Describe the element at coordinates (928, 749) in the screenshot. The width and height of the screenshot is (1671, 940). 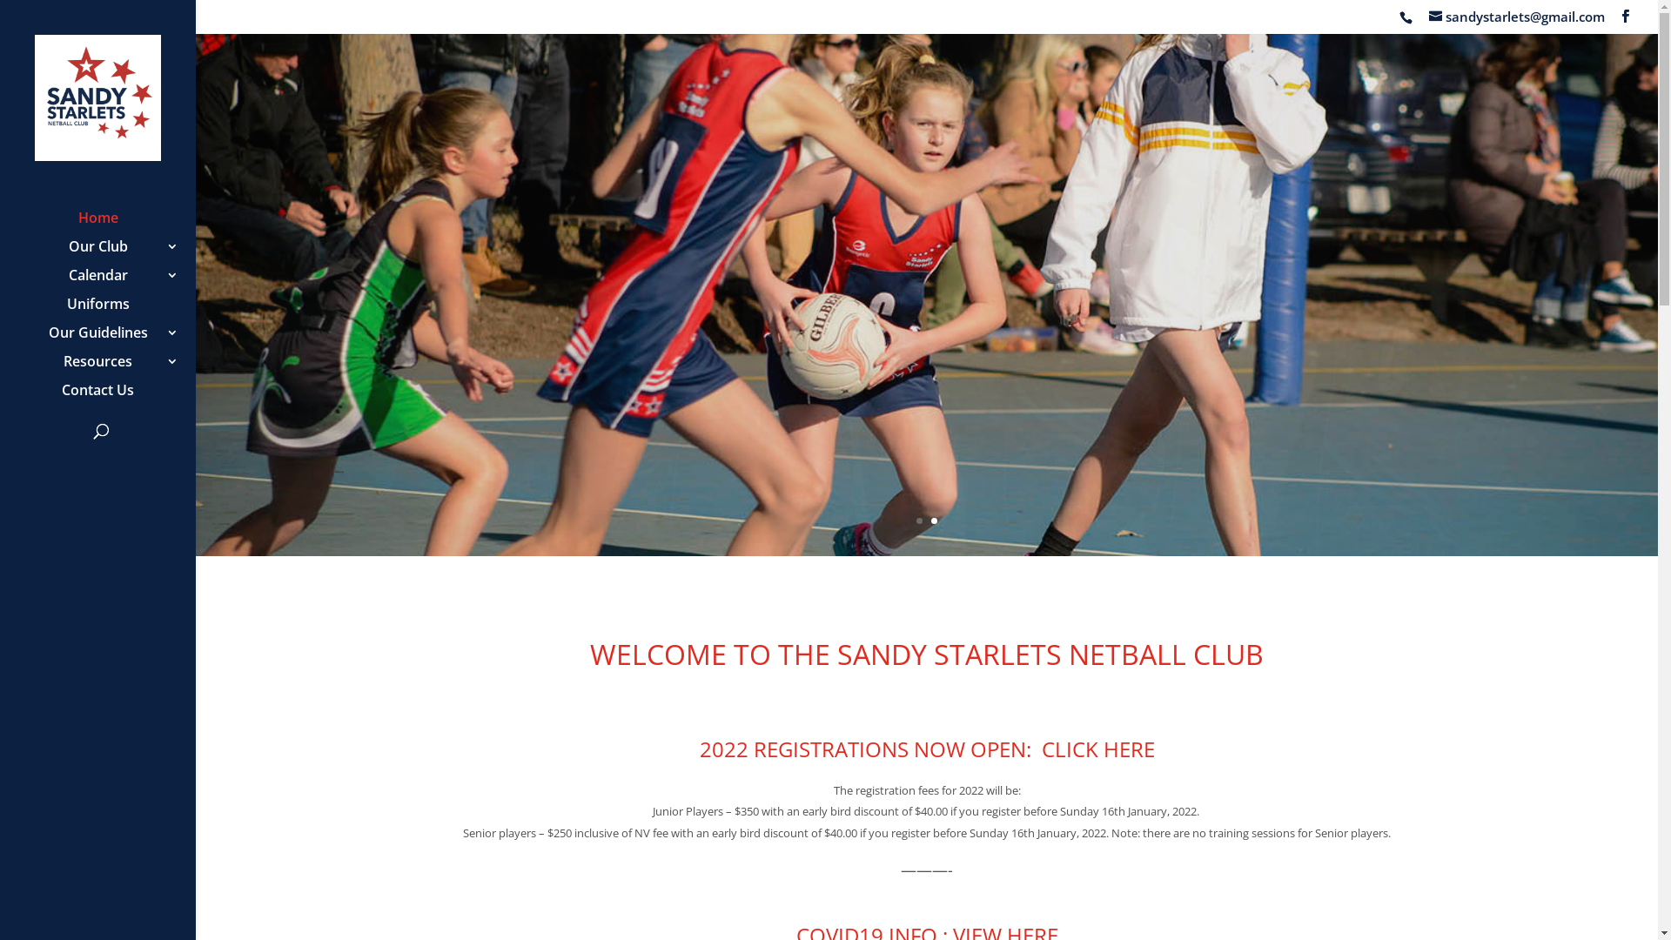
I see `2022 REGISTRATIONS NOW OPEN:  CLICK HERE` at that location.